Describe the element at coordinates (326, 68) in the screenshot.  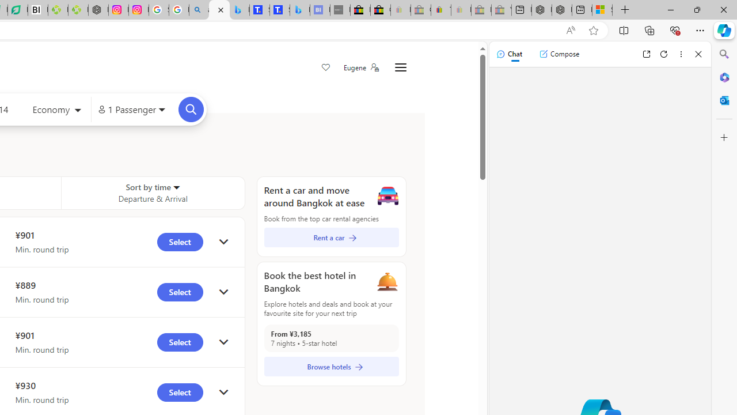
I see `Save` at that location.